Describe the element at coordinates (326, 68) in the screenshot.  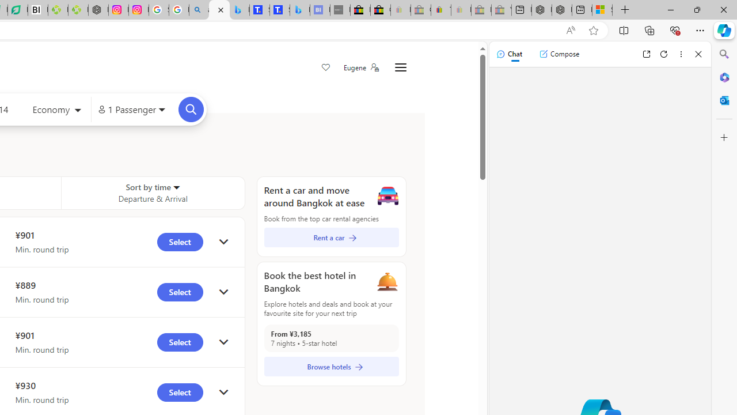
I see `Save` at that location.